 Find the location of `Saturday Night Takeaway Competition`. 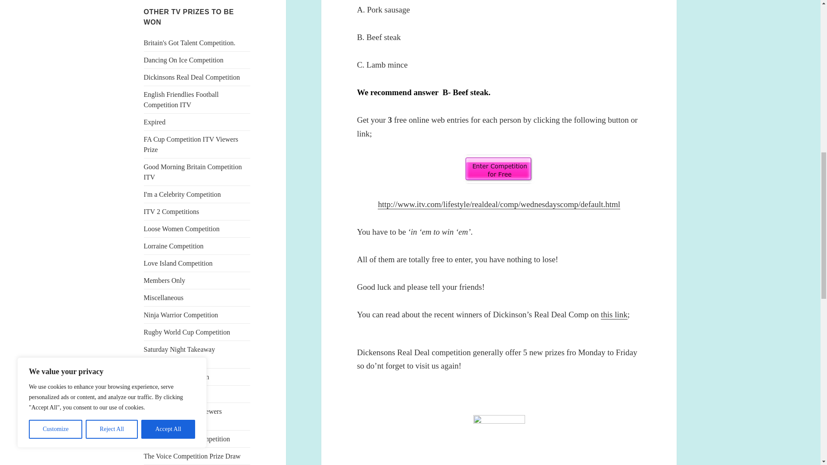

Saturday Night Takeaway Competition is located at coordinates (179, 354).